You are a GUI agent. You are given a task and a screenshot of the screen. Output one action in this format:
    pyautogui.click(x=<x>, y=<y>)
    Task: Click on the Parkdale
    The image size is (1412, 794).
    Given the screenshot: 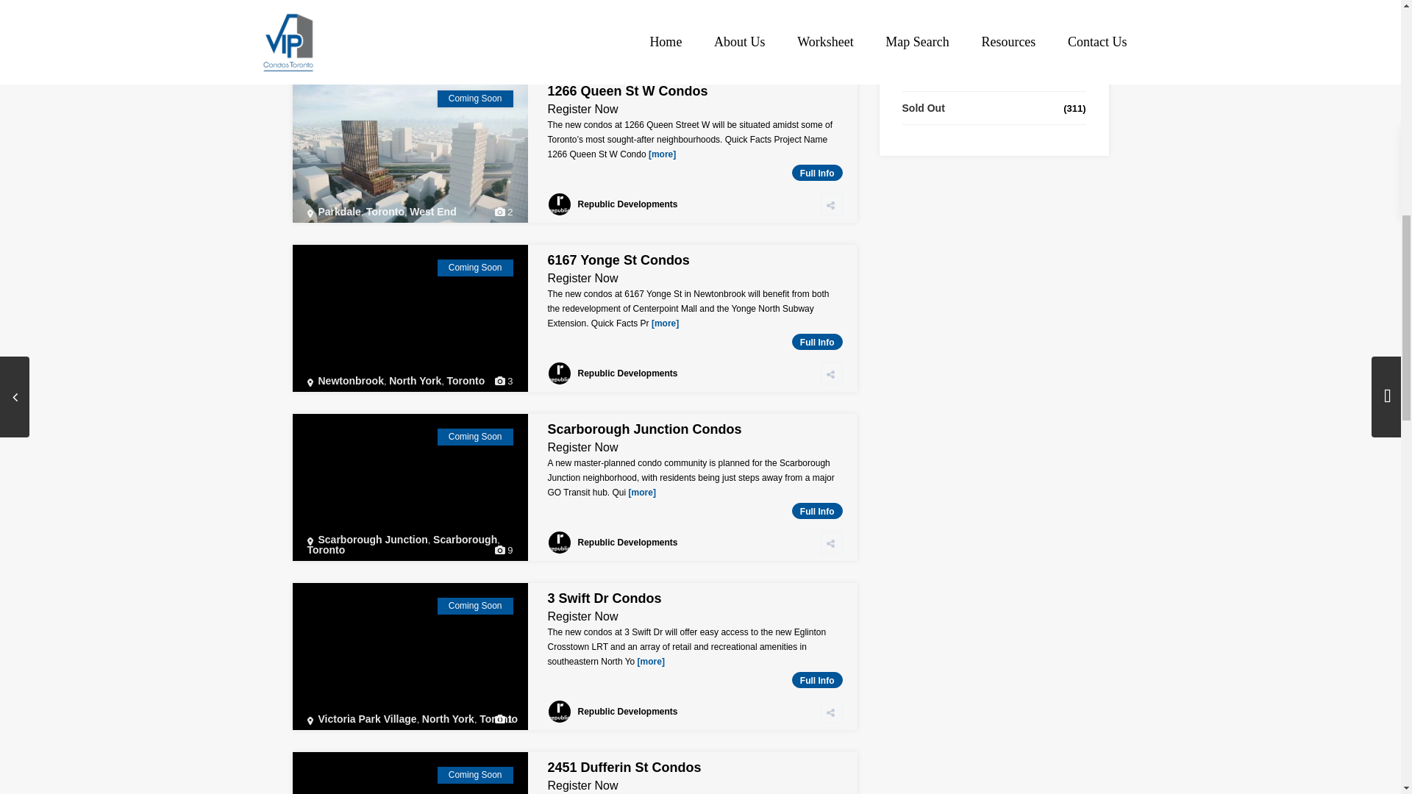 What is the action you would take?
    pyautogui.click(x=338, y=211)
    